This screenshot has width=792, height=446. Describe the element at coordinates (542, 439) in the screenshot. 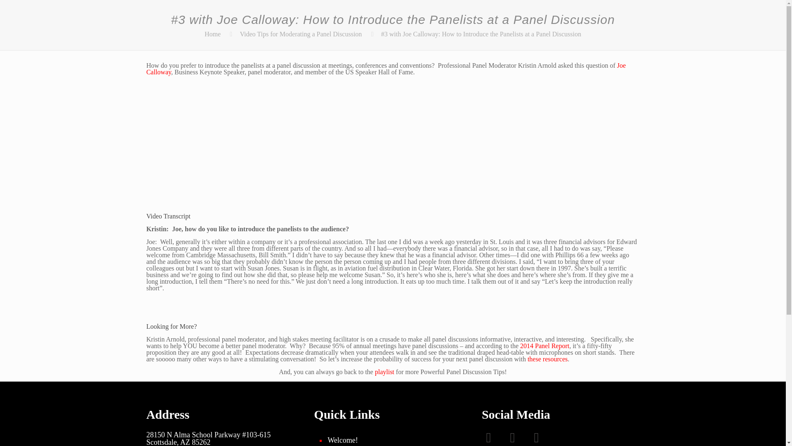

I see `YouTube` at that location.